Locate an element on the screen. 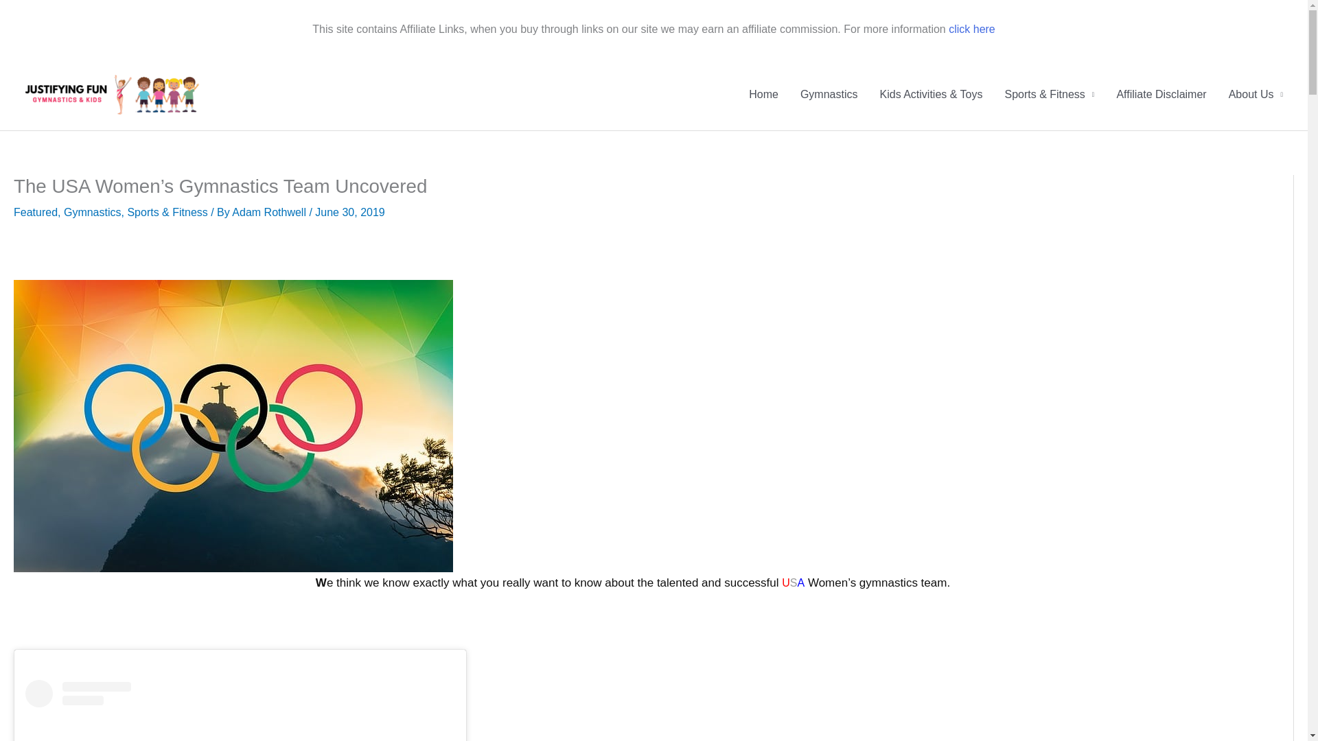 The width and height of the screenshot is (1318, 741). Gymnastics is located at coordinates (92, 212).